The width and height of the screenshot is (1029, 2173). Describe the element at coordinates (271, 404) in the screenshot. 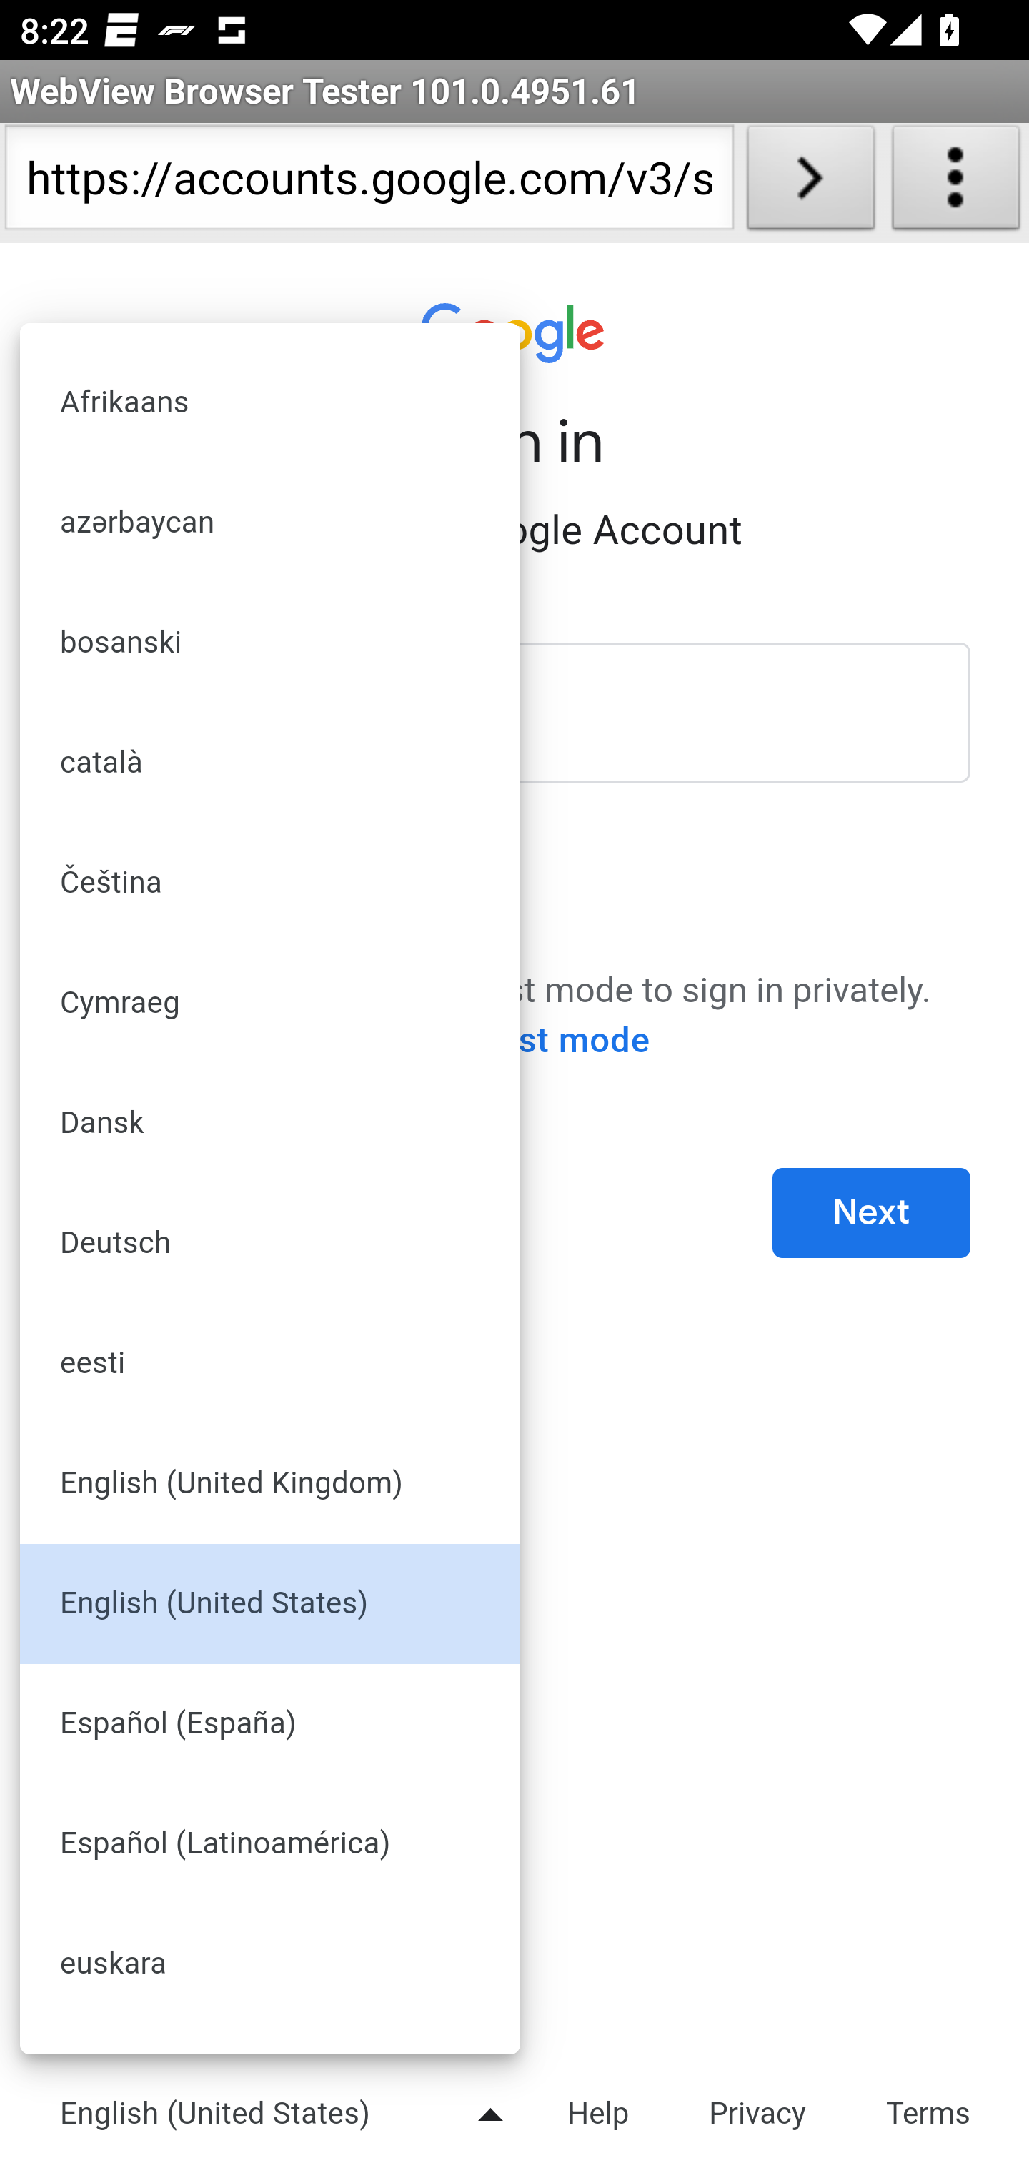

I see `Afrikaans` at that location.